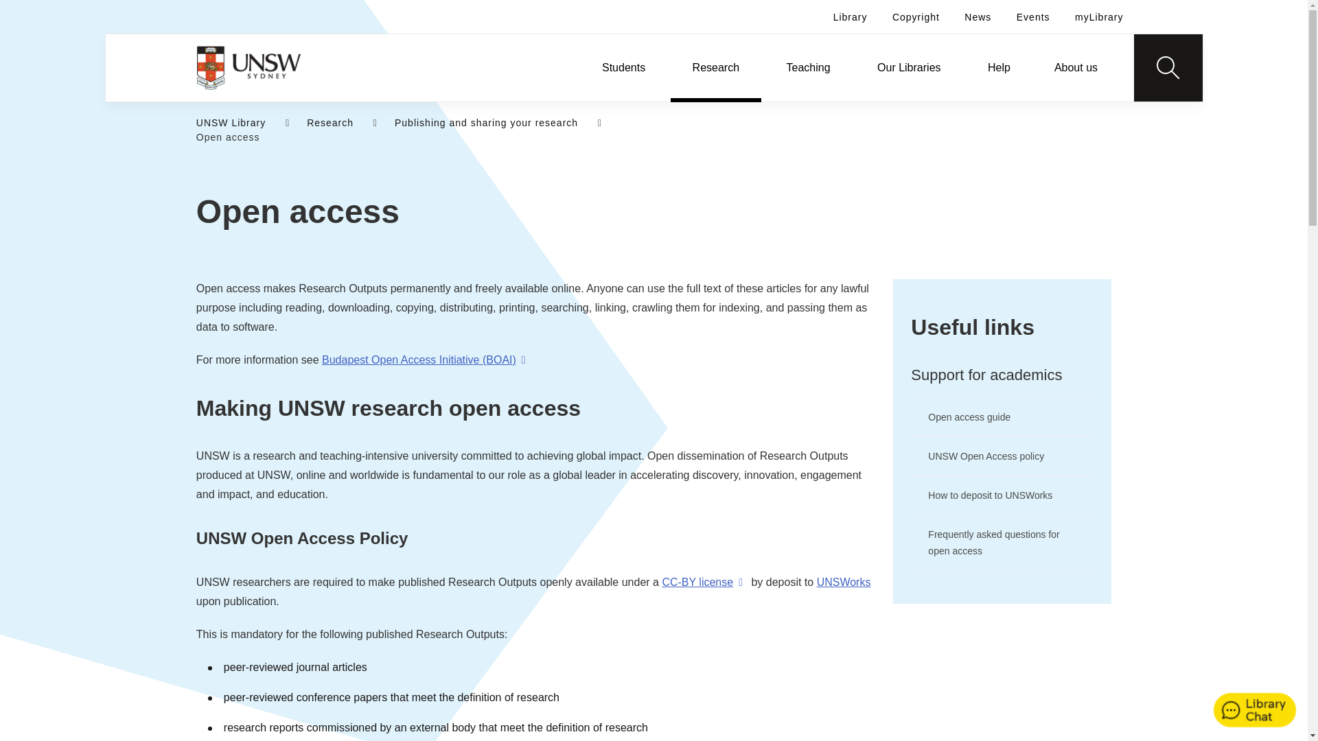 This screenshot has height=741, width=1318. Describe the element at coordinates (844, 582) in the screenshot. I see `UNSWorks - UNSW Open Access institutional repository` at that location.